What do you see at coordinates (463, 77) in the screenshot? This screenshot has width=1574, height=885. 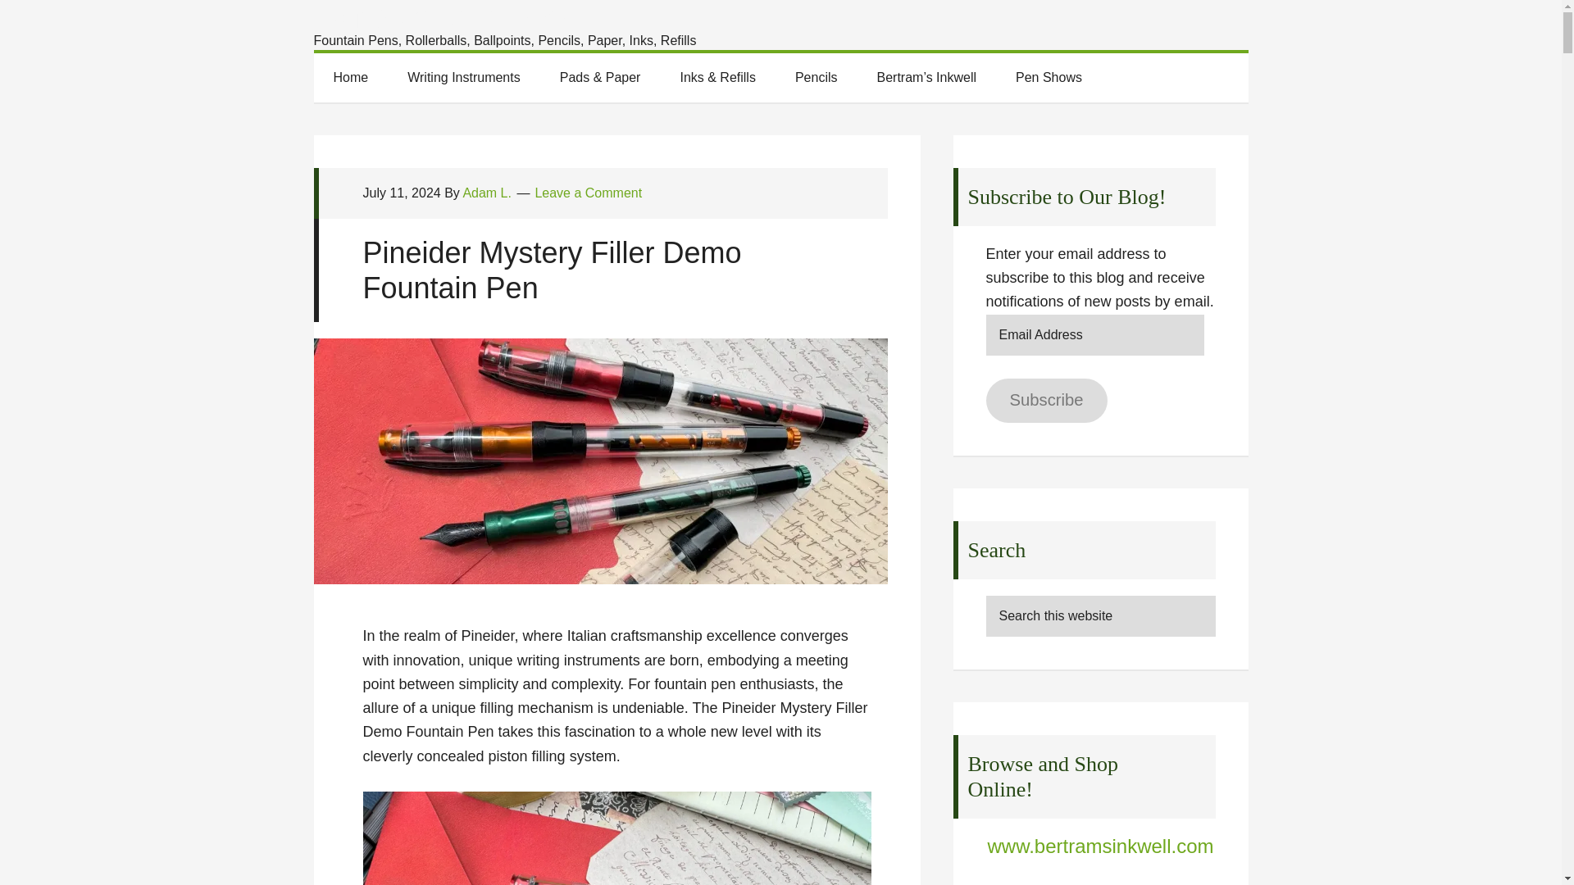 I see `Writing Instruments` at bounding box center [463, 77].